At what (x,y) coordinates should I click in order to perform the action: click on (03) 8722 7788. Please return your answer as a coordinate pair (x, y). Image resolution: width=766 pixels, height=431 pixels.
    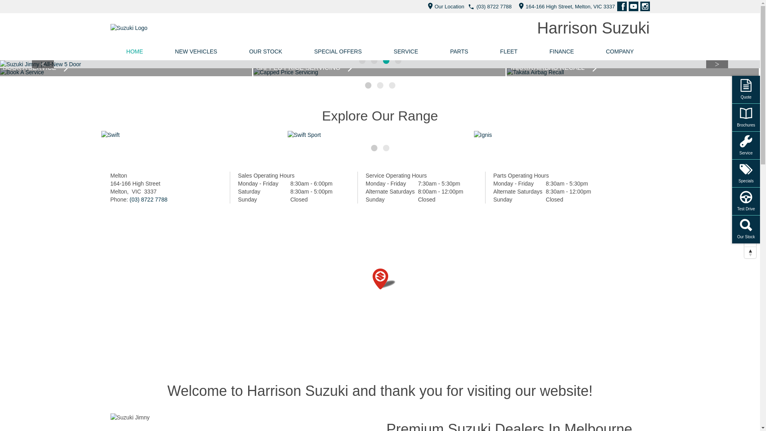
    Looking at the image, I should click on (148, 200).